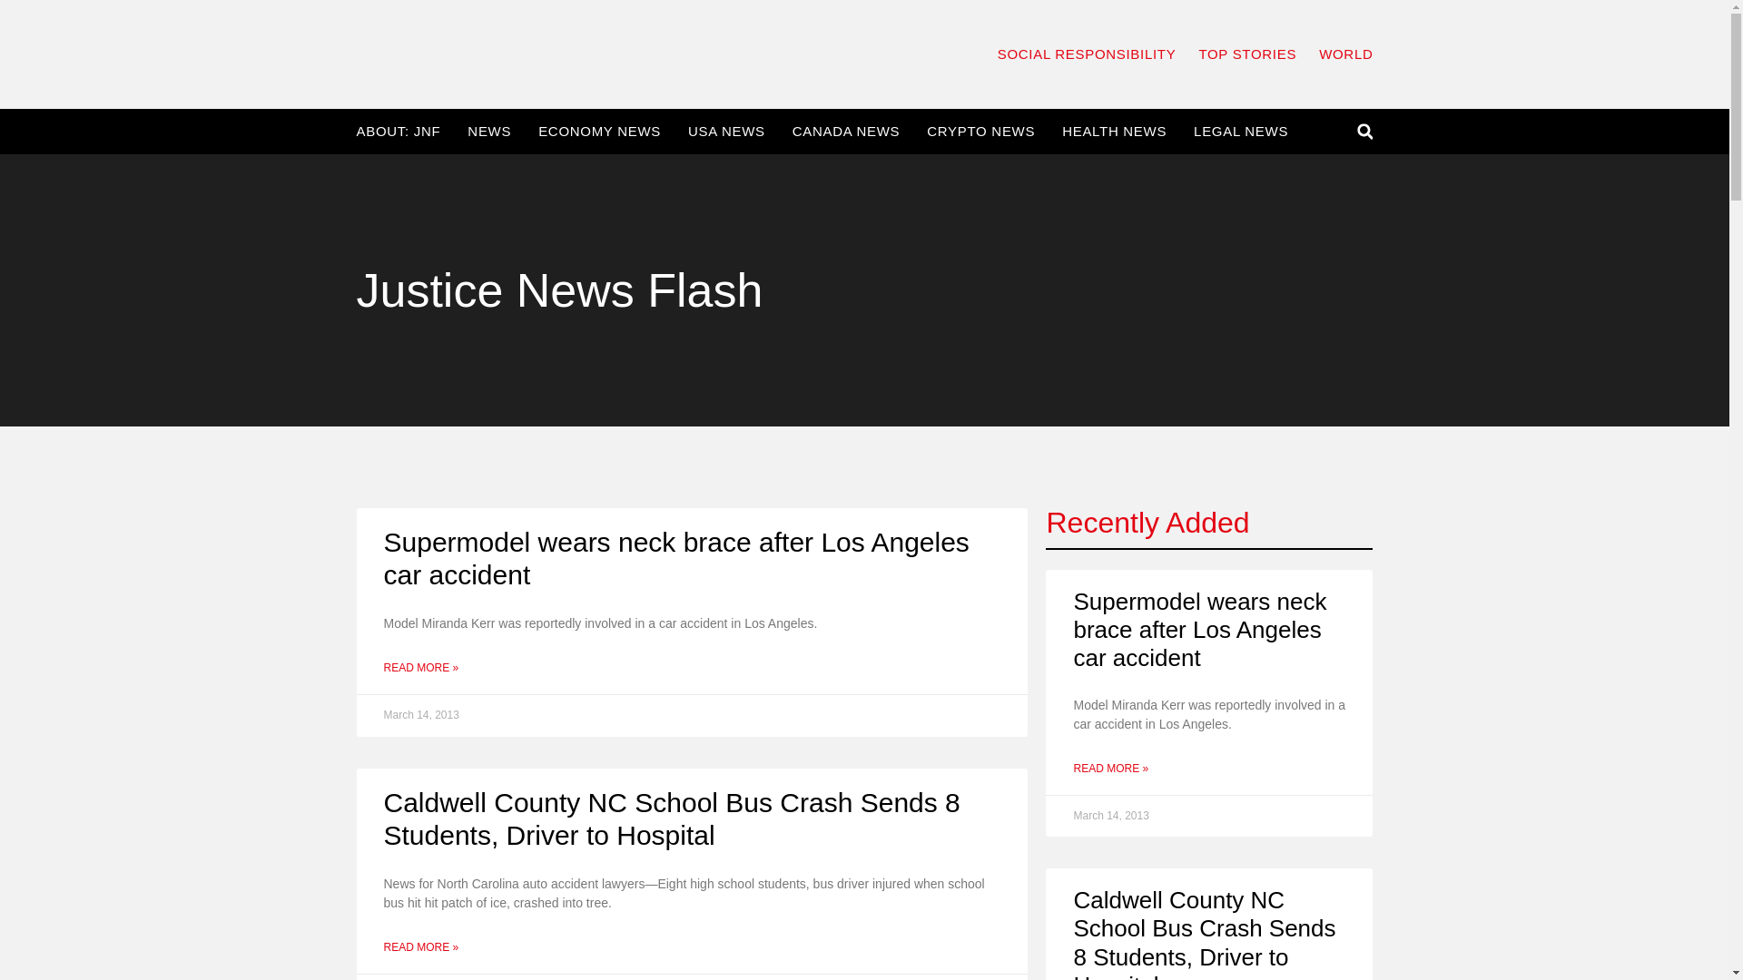  I want to click on CANADA NEWS, so click(846, 132).